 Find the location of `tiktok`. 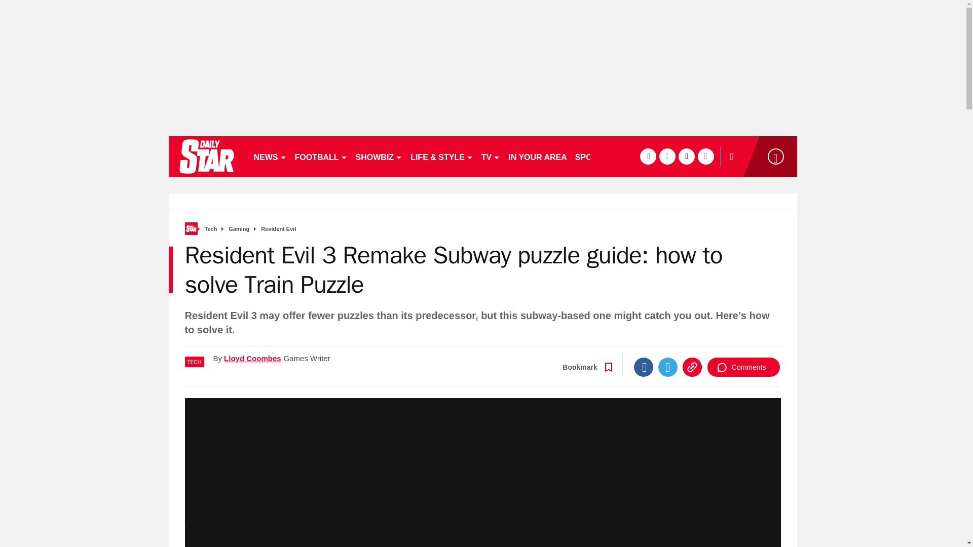

tiktok is located at coordinates (686, 156).